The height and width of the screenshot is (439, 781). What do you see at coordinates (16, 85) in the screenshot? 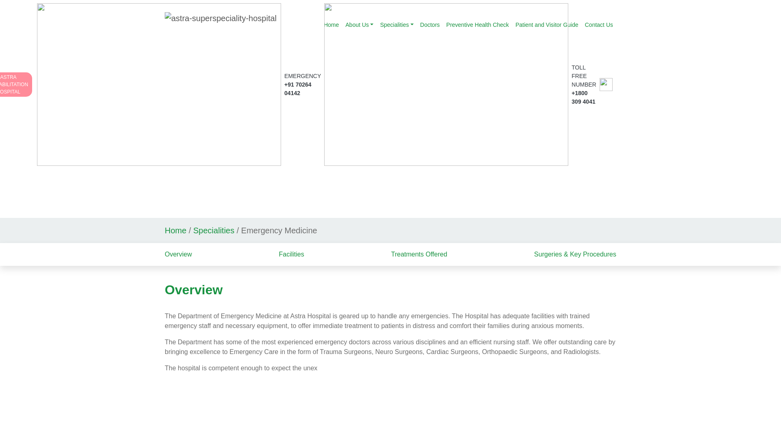
I see `Contact Us` at bounding box center [16, 85].